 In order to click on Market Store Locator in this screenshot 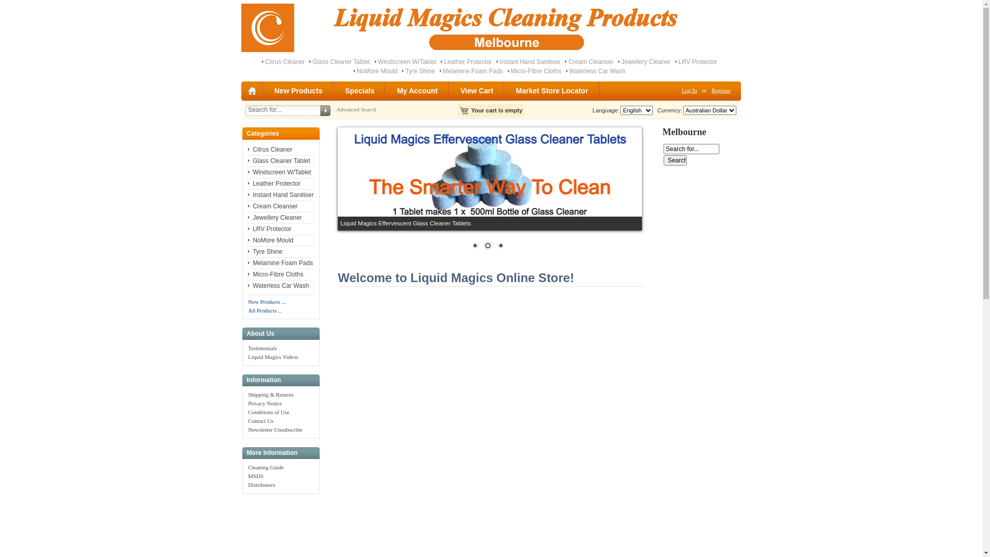, I will do `click(553, 91)`.